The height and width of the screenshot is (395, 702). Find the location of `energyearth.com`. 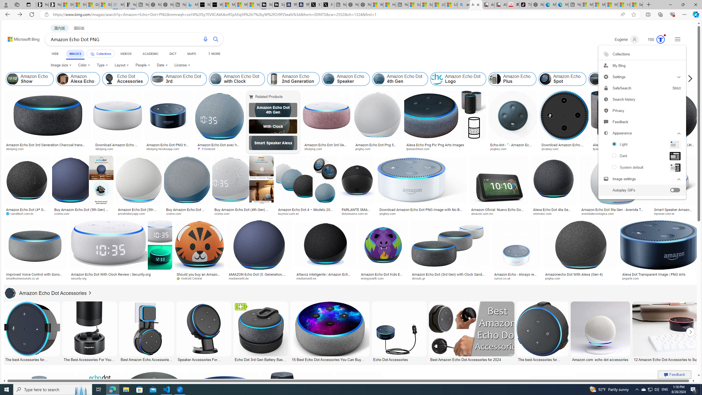

energyearth.com is located at coordinates (374, 278).